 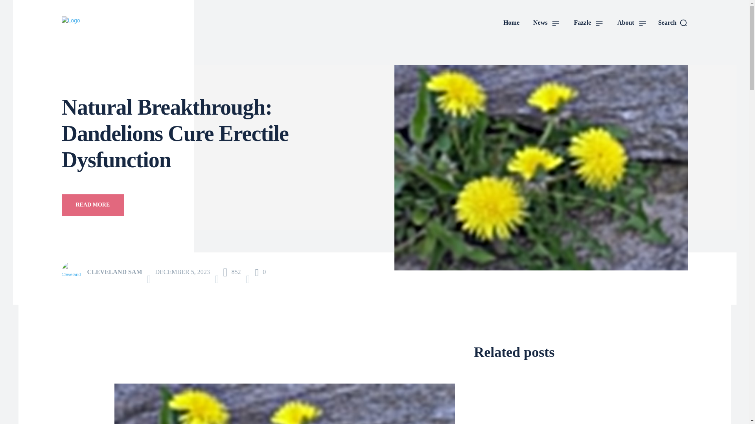 I want to click on Home, so click(x=511, y=23).